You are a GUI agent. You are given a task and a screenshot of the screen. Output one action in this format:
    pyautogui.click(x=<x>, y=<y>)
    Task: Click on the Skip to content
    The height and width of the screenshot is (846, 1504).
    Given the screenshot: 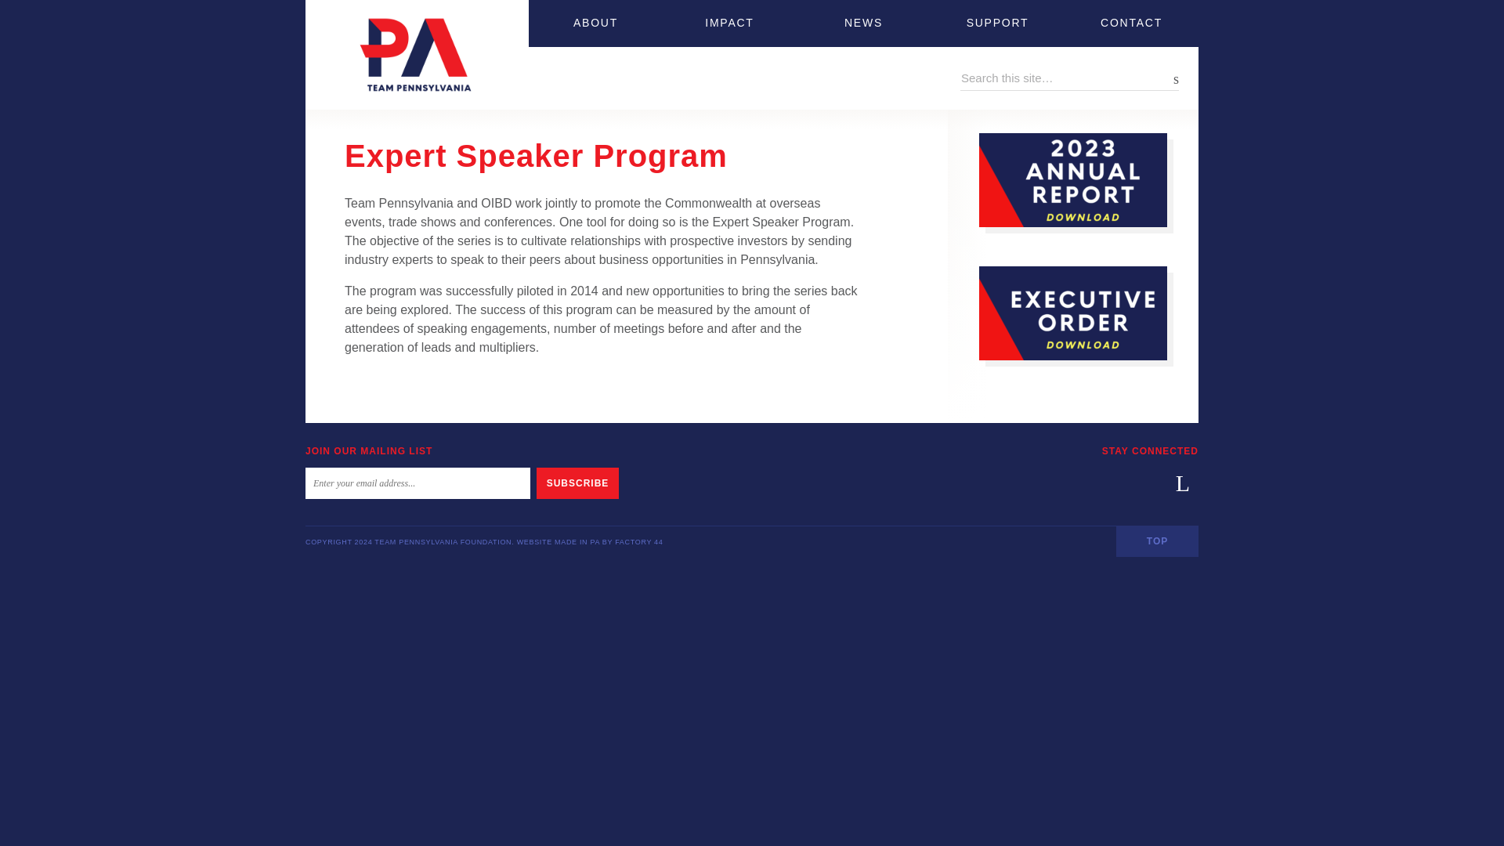 What is the action you would take?
    pyautogui.click(x=346, y=9)
    